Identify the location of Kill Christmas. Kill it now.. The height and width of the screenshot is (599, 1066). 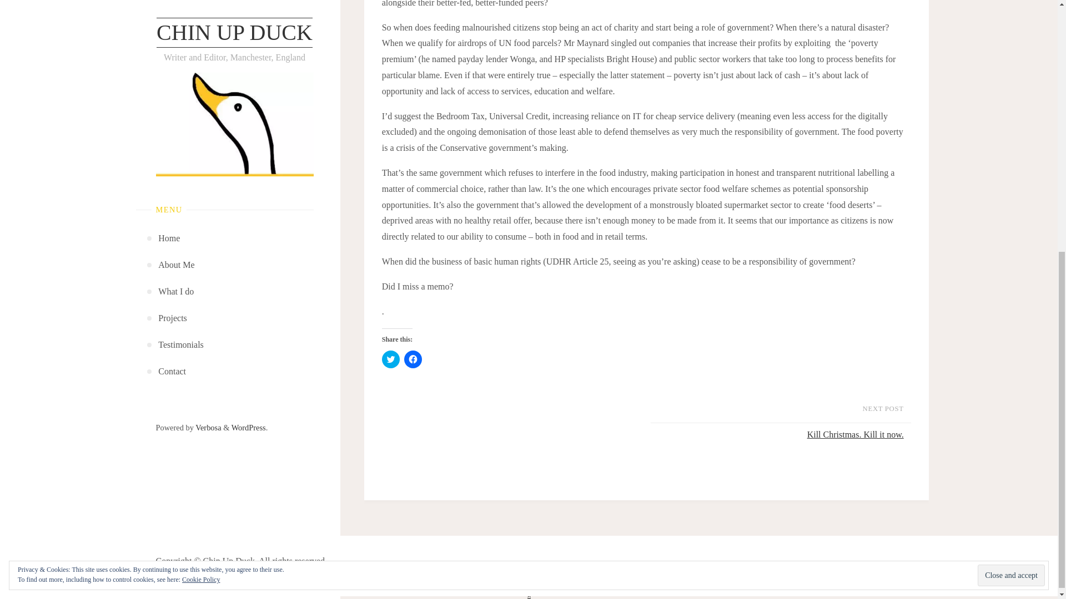
(778, 435).